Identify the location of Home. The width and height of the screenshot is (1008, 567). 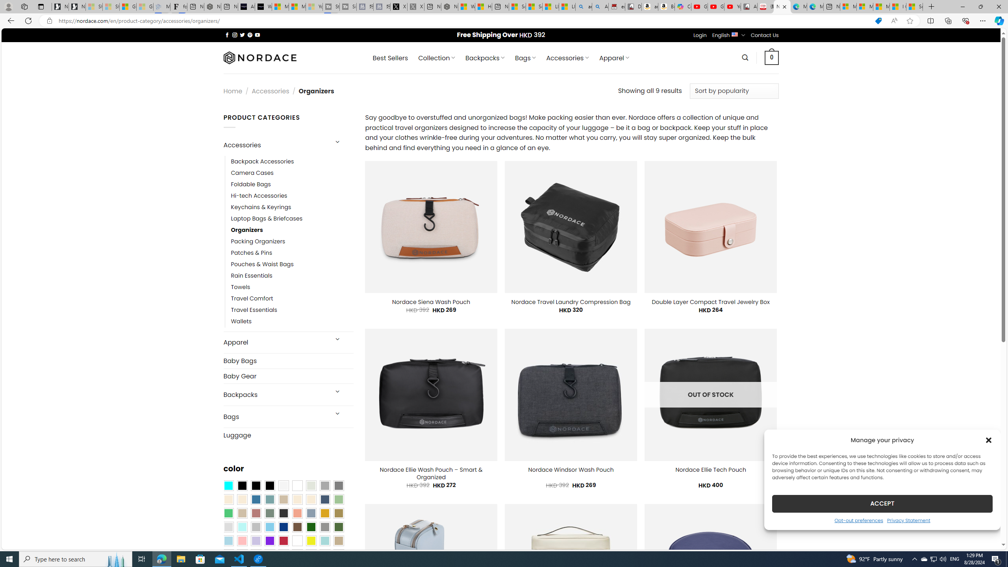
(232, 91).